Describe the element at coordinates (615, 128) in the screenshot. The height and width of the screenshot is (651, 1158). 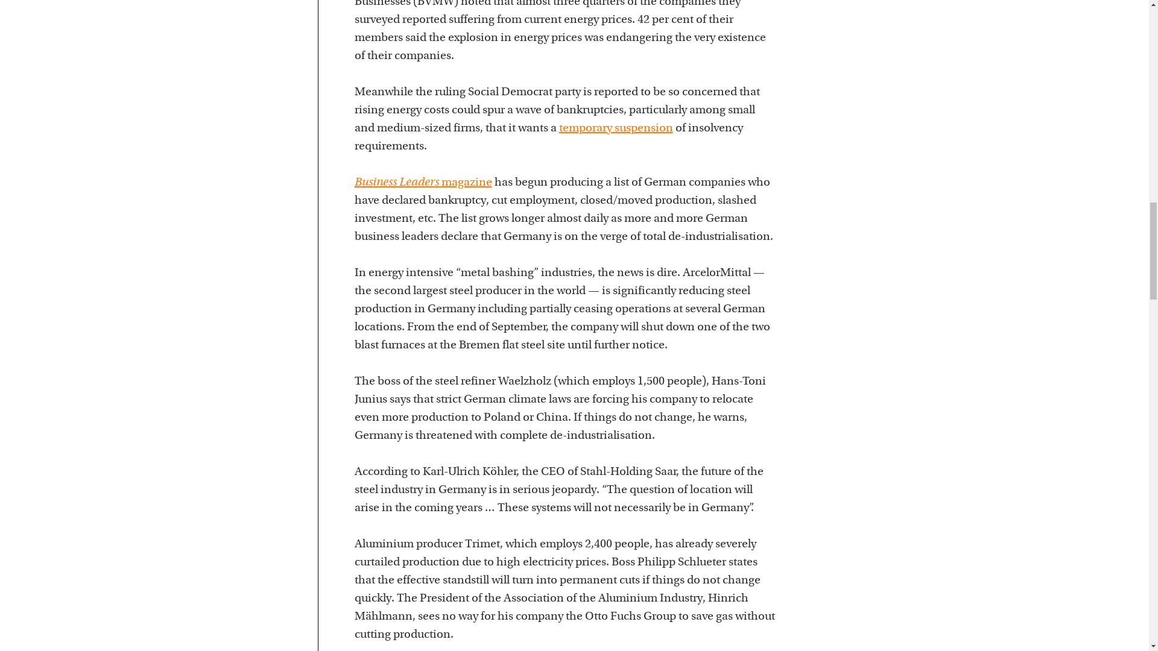
I see `temporary suspension` at that location.